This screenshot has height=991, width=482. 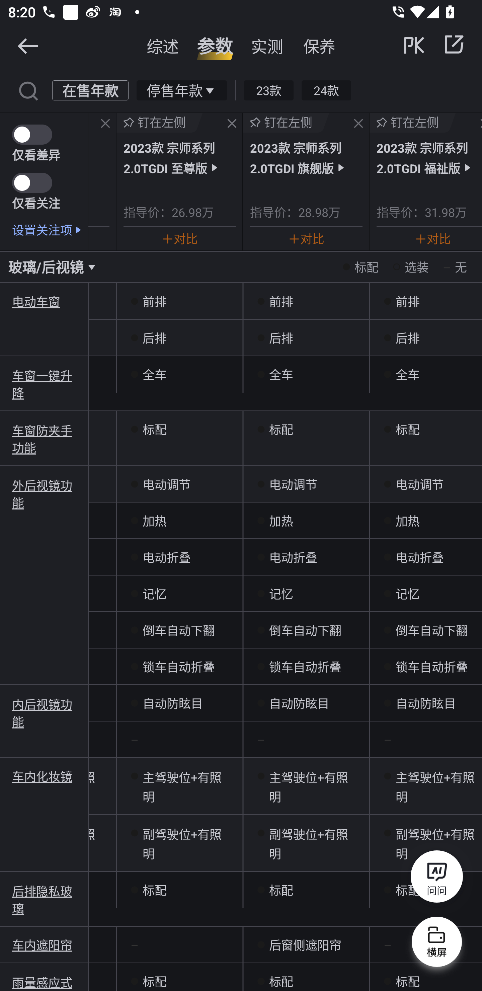 What do you see at coordinates (44, 982) in the screenshot?
I see `雨量感应式雨刷` at bounding box center [44, 982].